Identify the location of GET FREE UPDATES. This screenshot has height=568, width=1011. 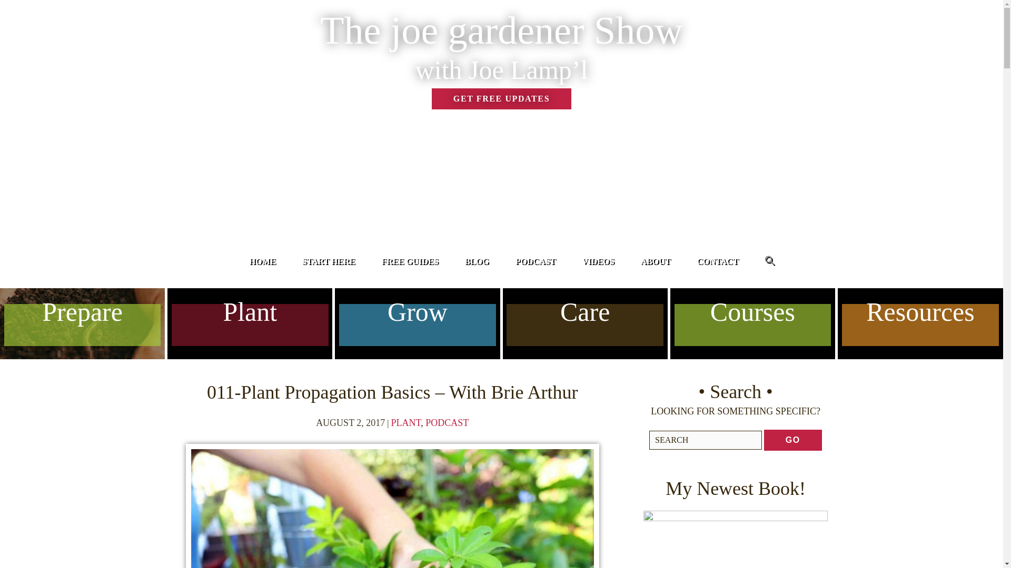
(501, 99).